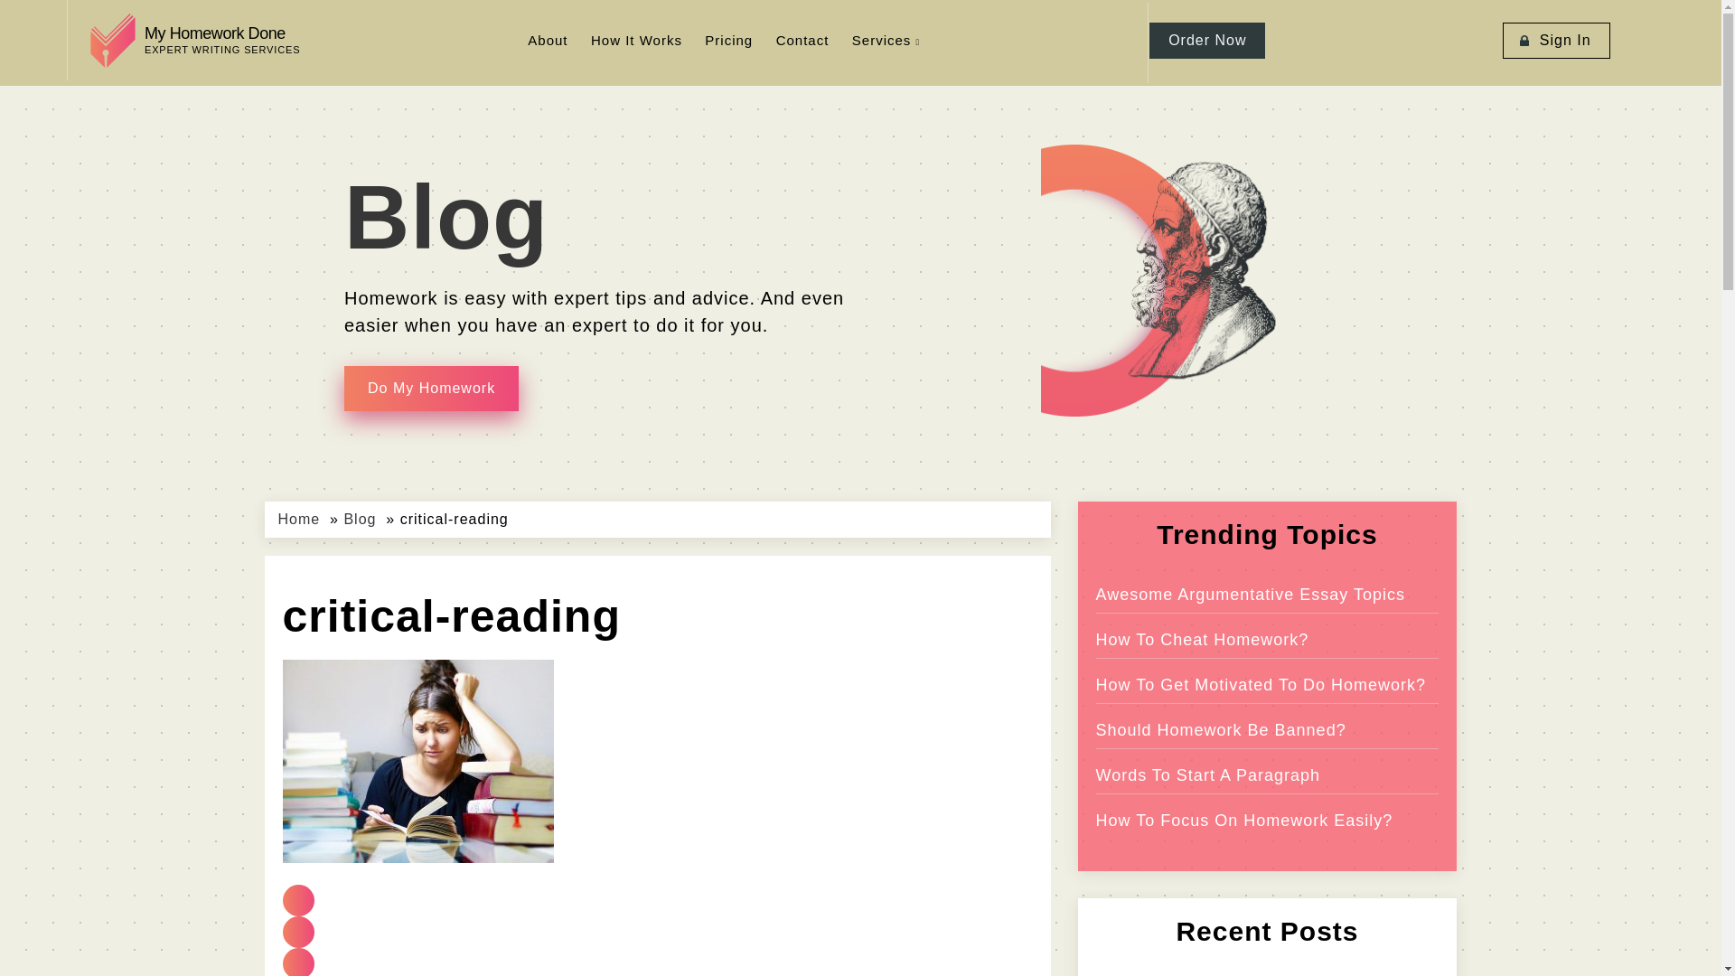 This screenshot has height=976, width=1735. Describe the element at coordinates (195, 40) in the screenshot. I see `Contact` at that location.